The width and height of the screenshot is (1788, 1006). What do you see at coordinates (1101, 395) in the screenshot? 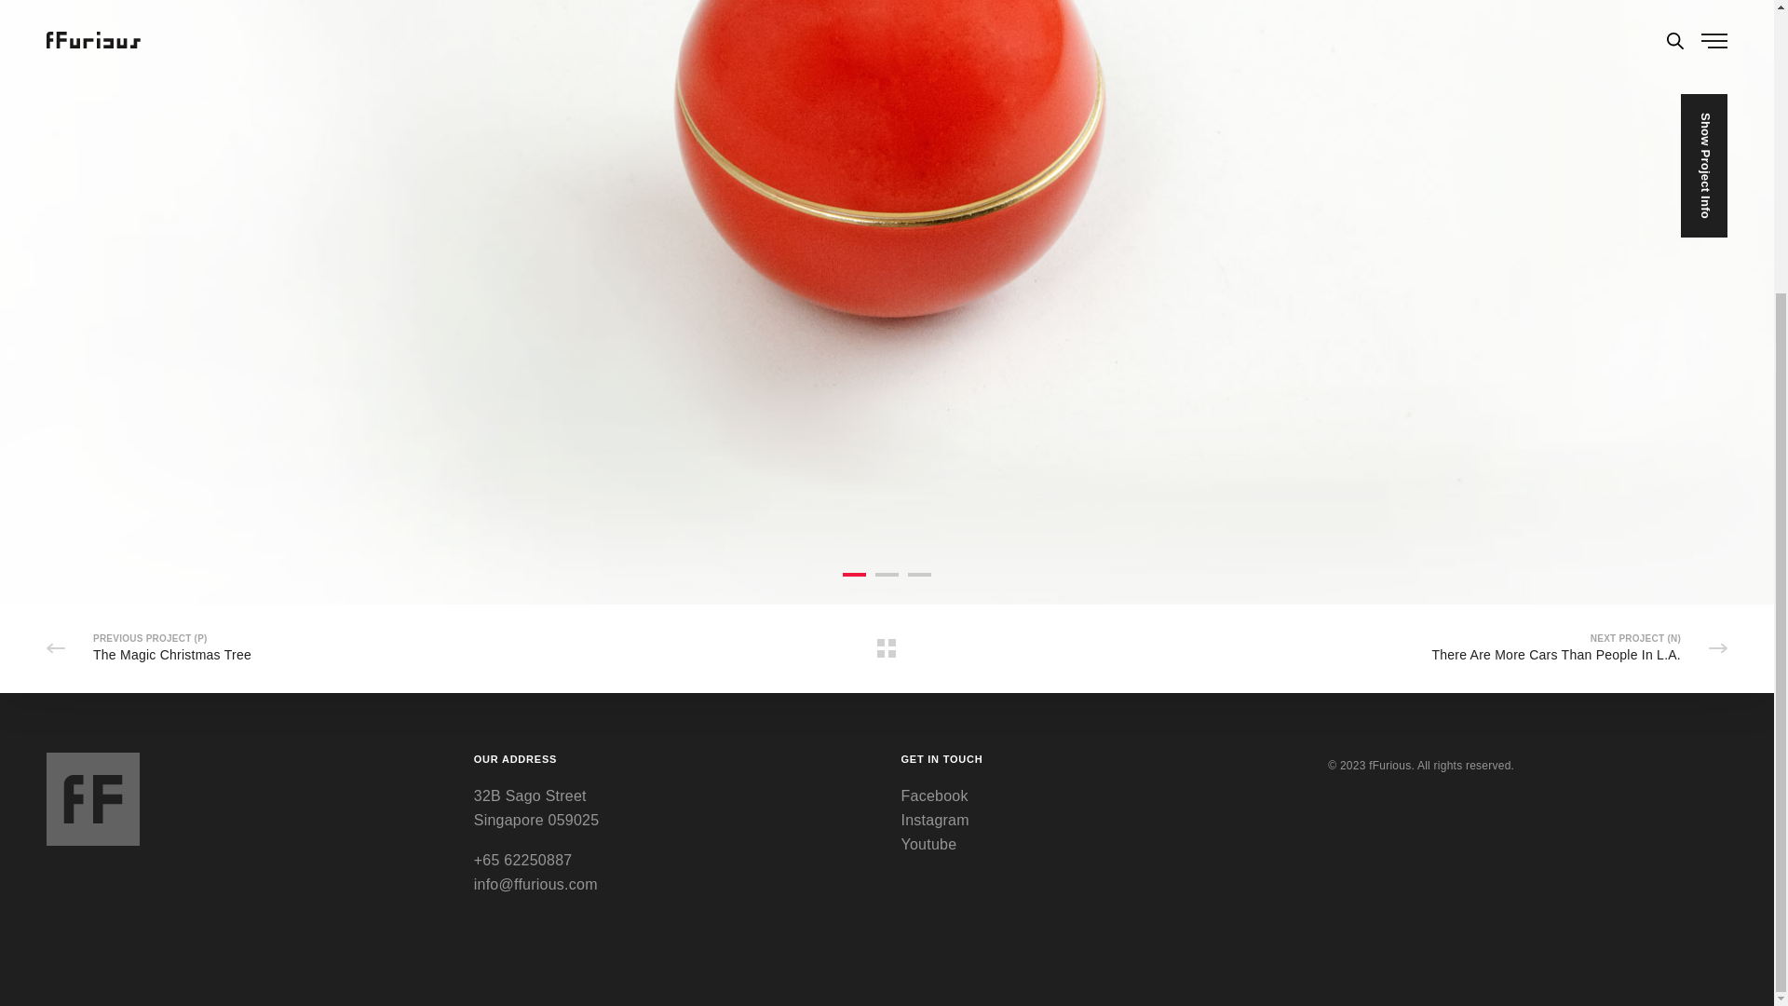
I see `Facebook` at bounding box center [1101, 395].